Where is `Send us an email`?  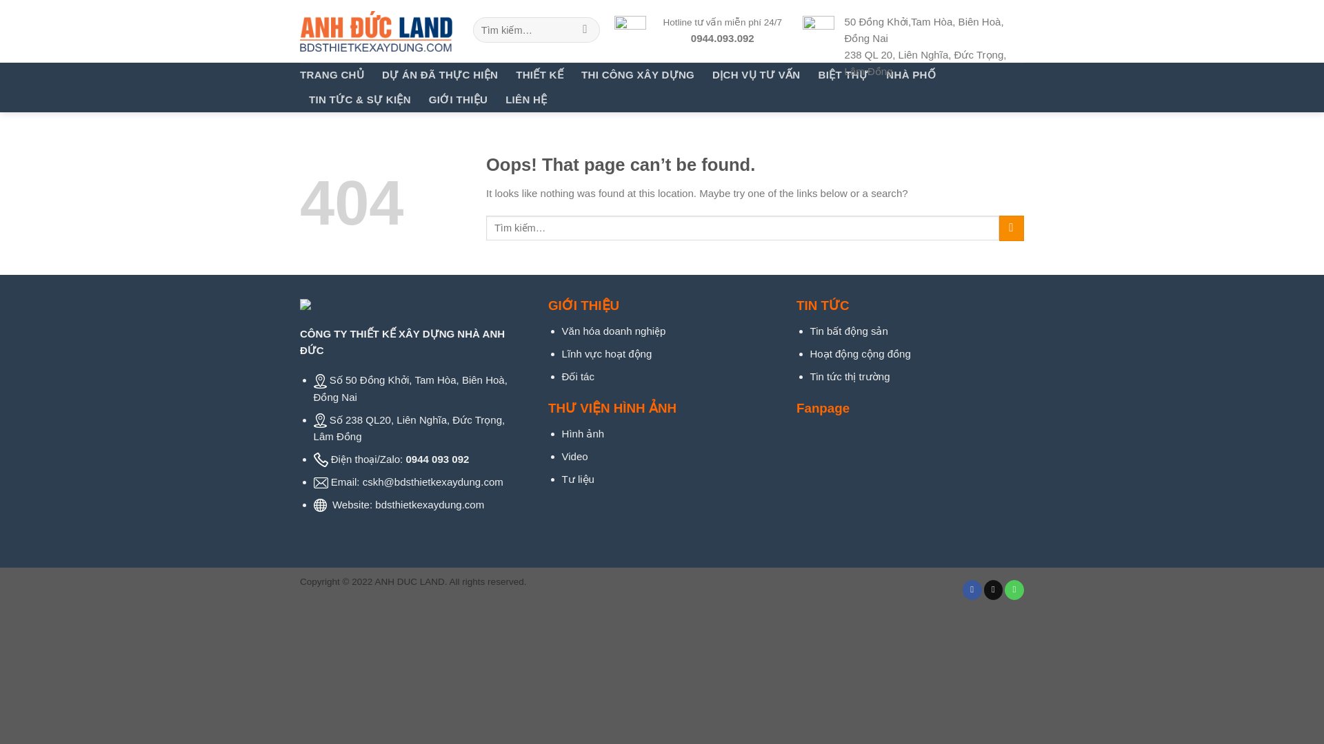 Send us an email is located at coordinates (993, 590).